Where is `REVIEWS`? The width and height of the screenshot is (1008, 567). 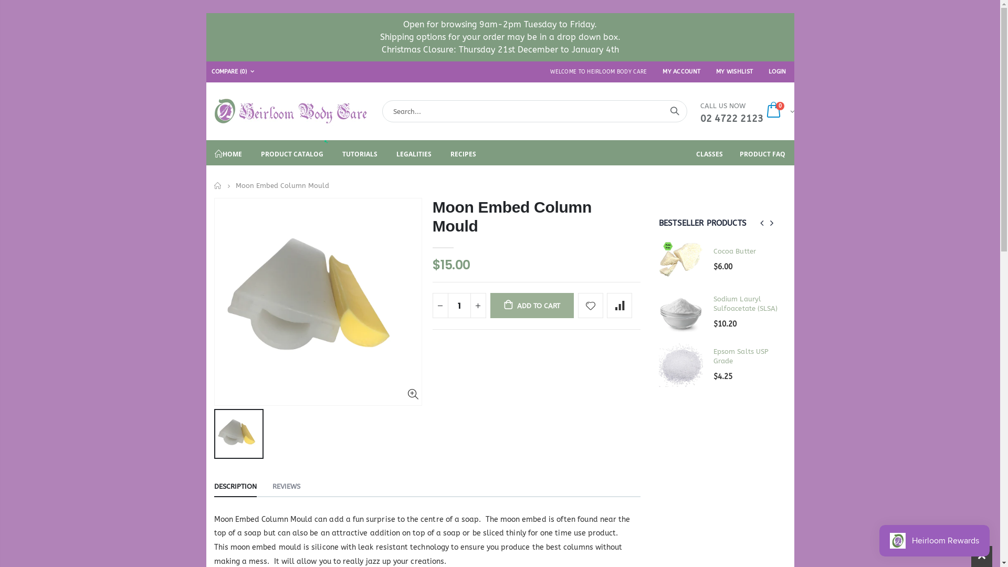 REVIEWS is located at coordinates (286, 487).